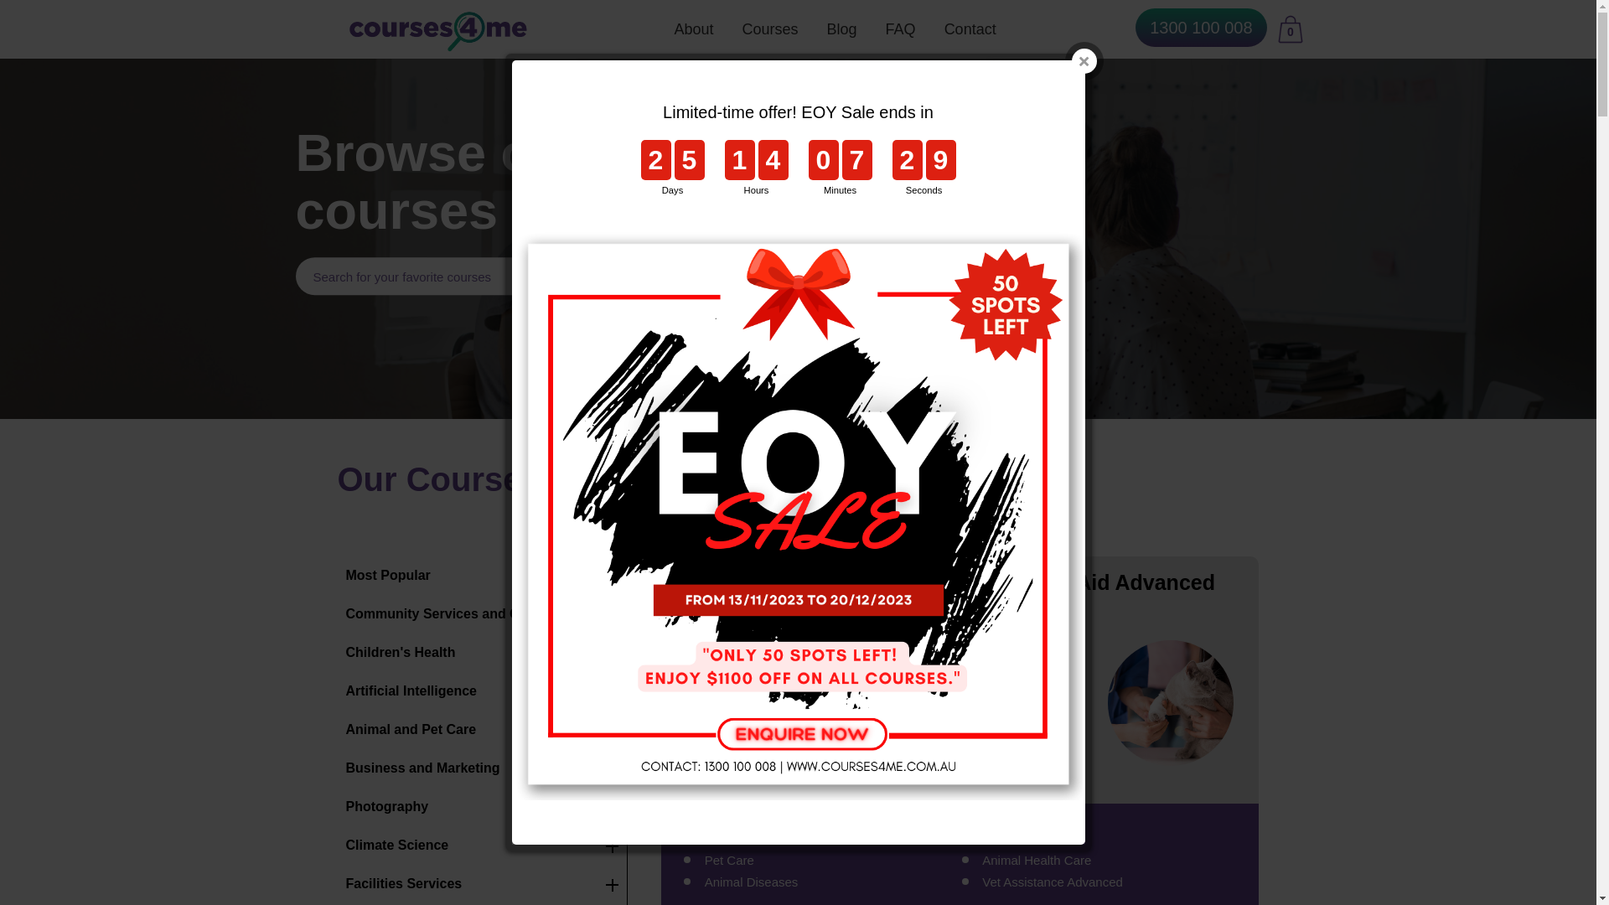  Describe the element at coordinates (482, 884) in the screenshot. I see `Facilities Services` at that location.